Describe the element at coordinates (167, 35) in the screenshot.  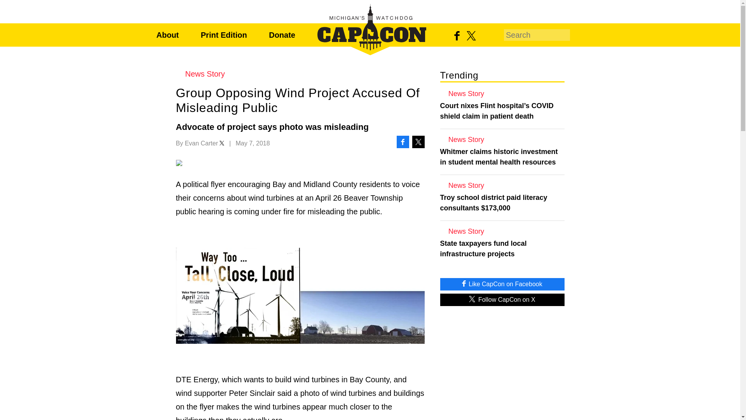
I see `About` at that location.